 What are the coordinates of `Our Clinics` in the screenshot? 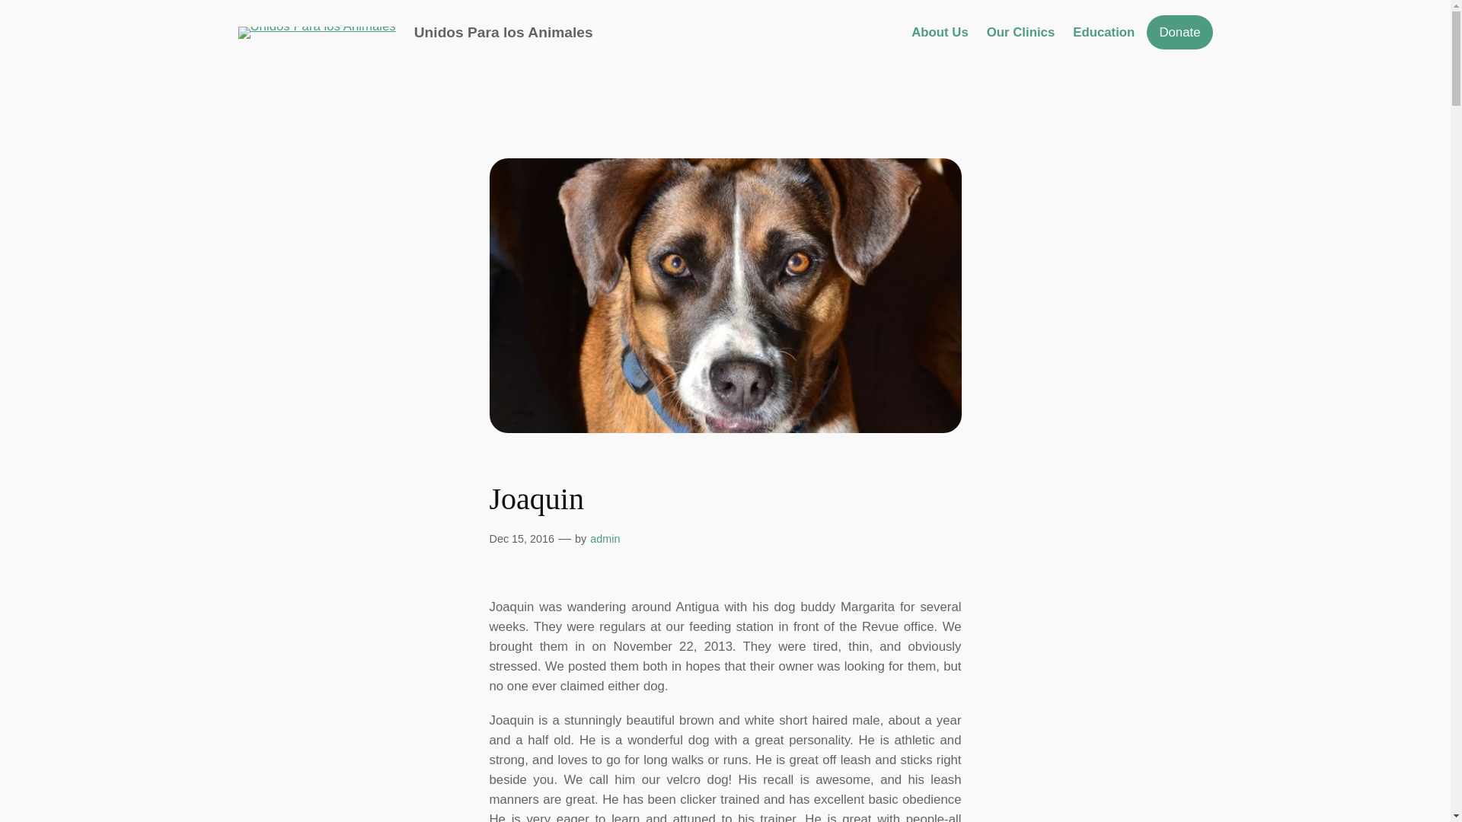 It's located at (1021, 33).